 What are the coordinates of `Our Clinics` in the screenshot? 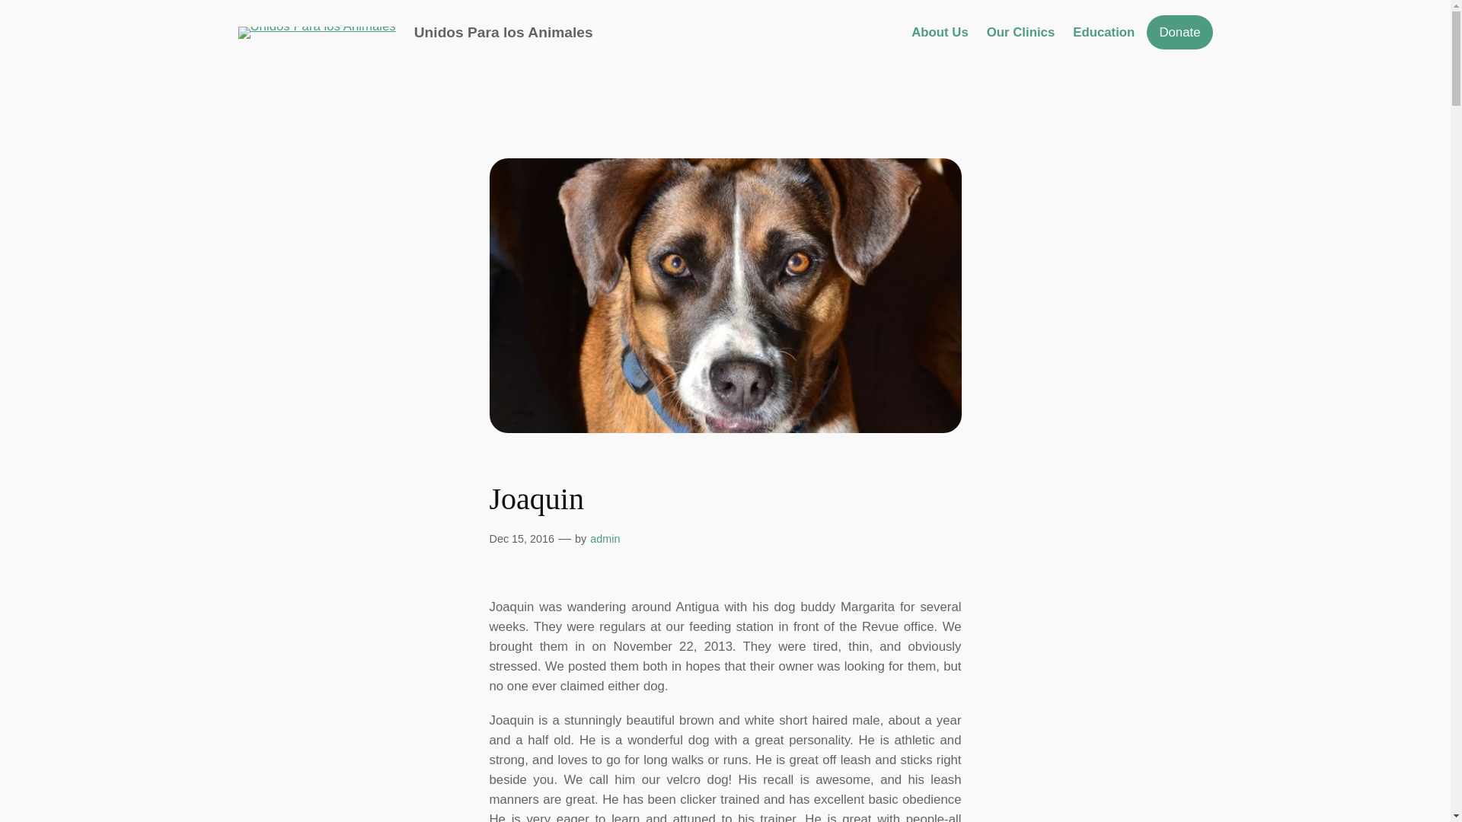 It's located at (1021, 33).